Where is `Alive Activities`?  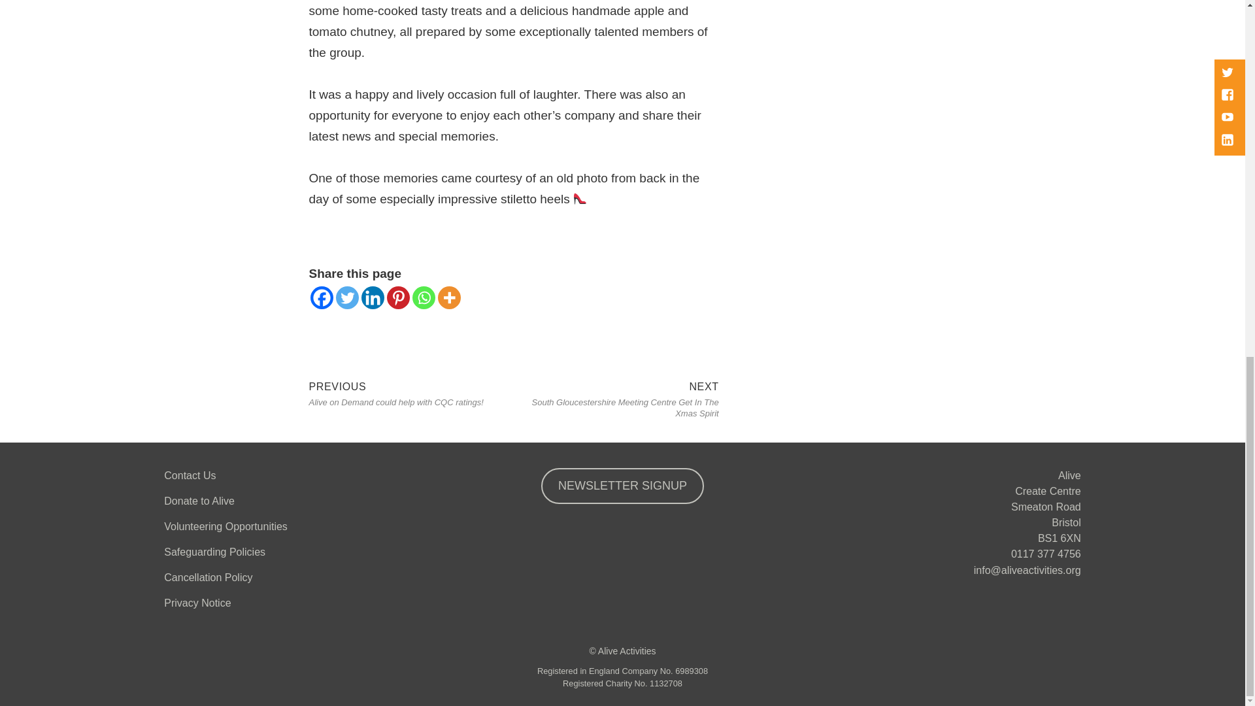
Alive Activities is located at coordinates (627, 651).